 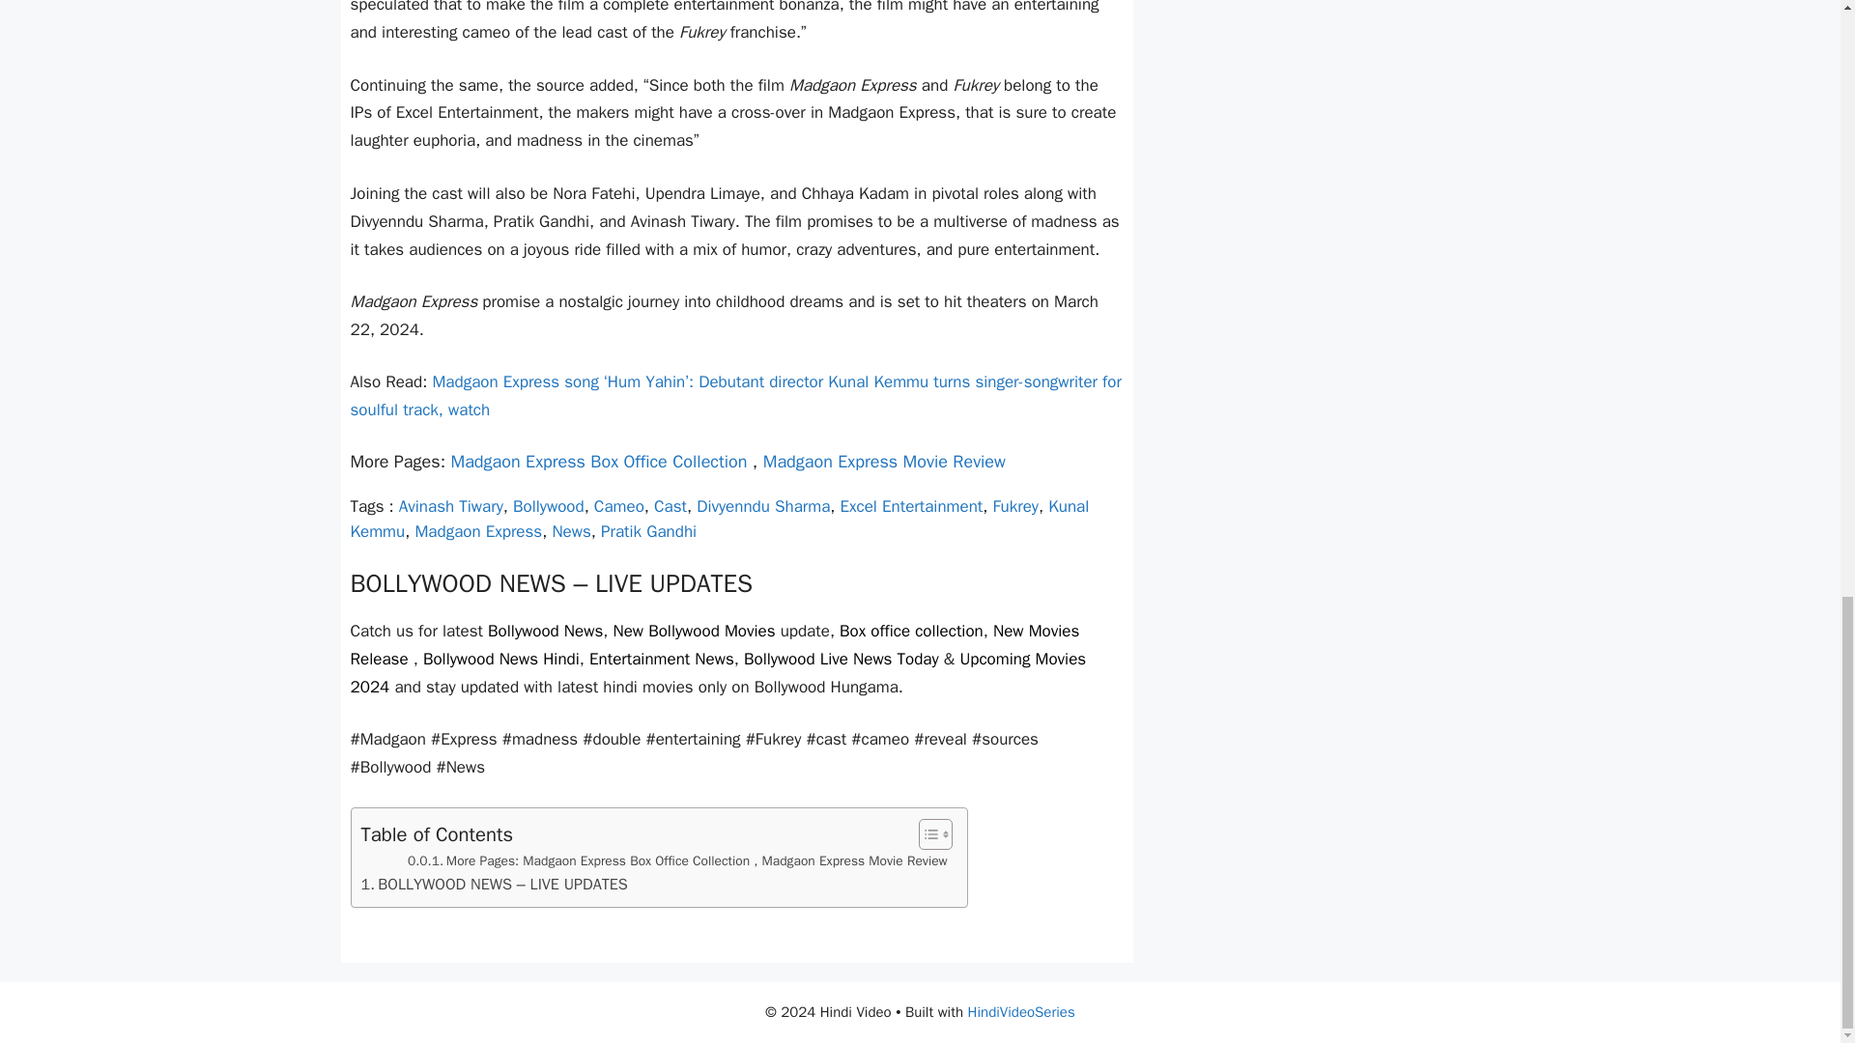 I want to click on Avinash Tiwary, so click(x=450, y=506).